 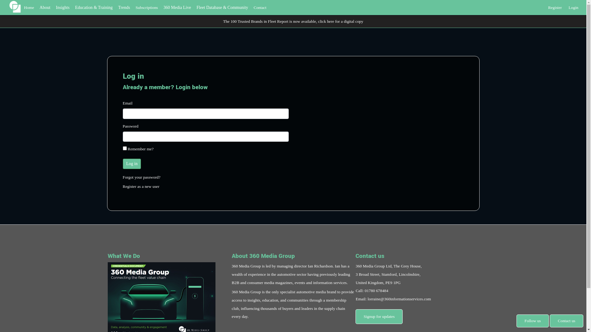 What do you see at coordinates (63, 7) in the screenshot?
I see `Insights` at bounding box center [63, 7].